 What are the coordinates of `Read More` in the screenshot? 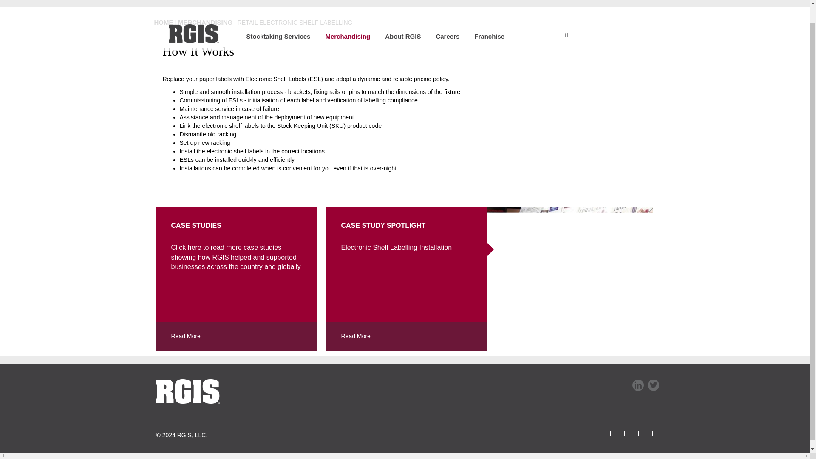 It's located at (406, 337).